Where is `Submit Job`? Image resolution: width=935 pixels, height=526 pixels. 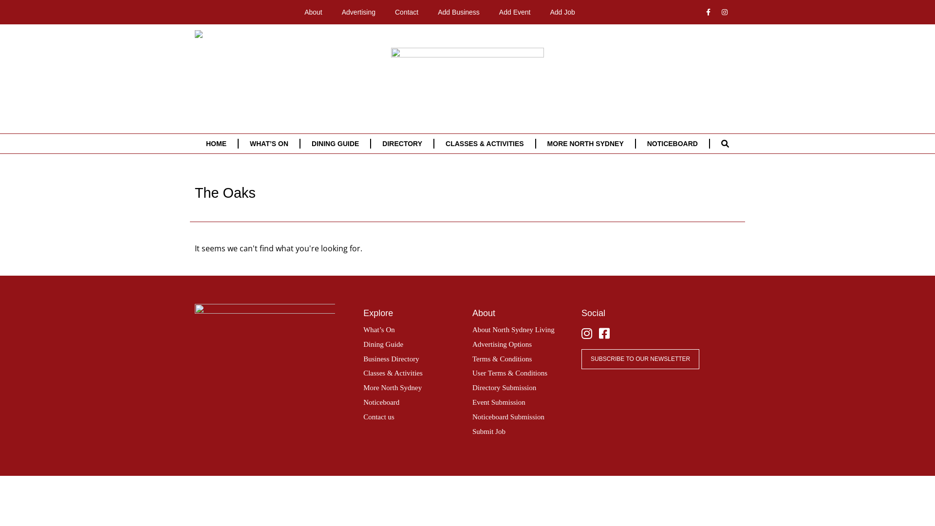 Submit Job is located at coordinates (489, 432).